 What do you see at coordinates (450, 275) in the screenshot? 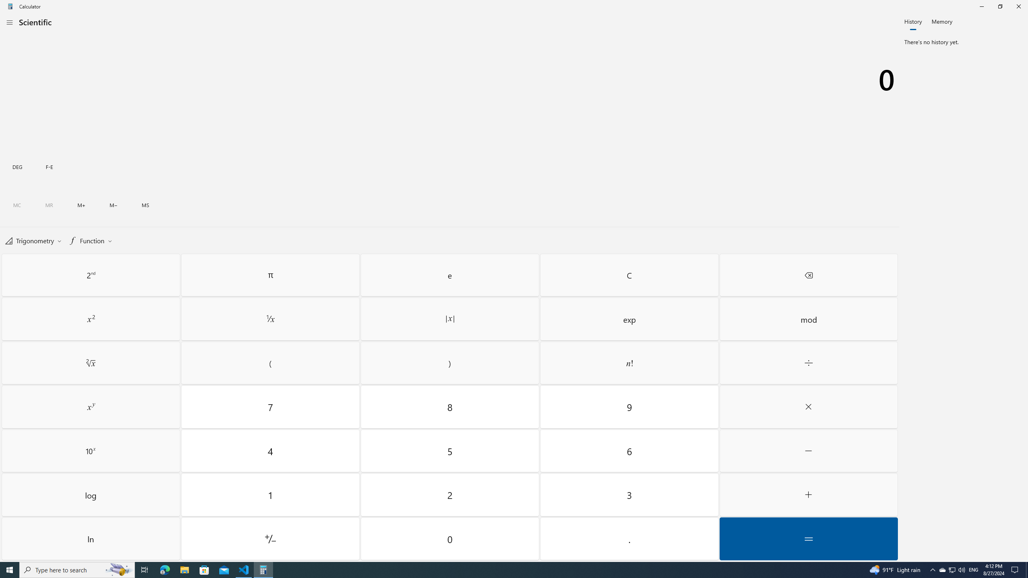
I see `Minimize Calculator` at bounding box center [450, 275].